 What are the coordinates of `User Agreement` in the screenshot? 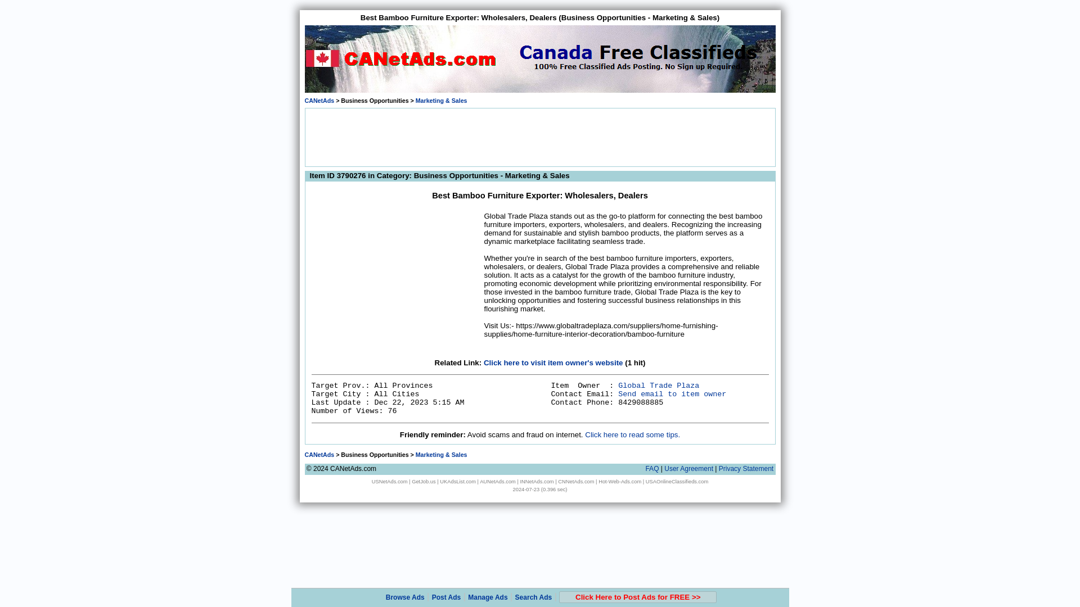 It's located at (688, 469).